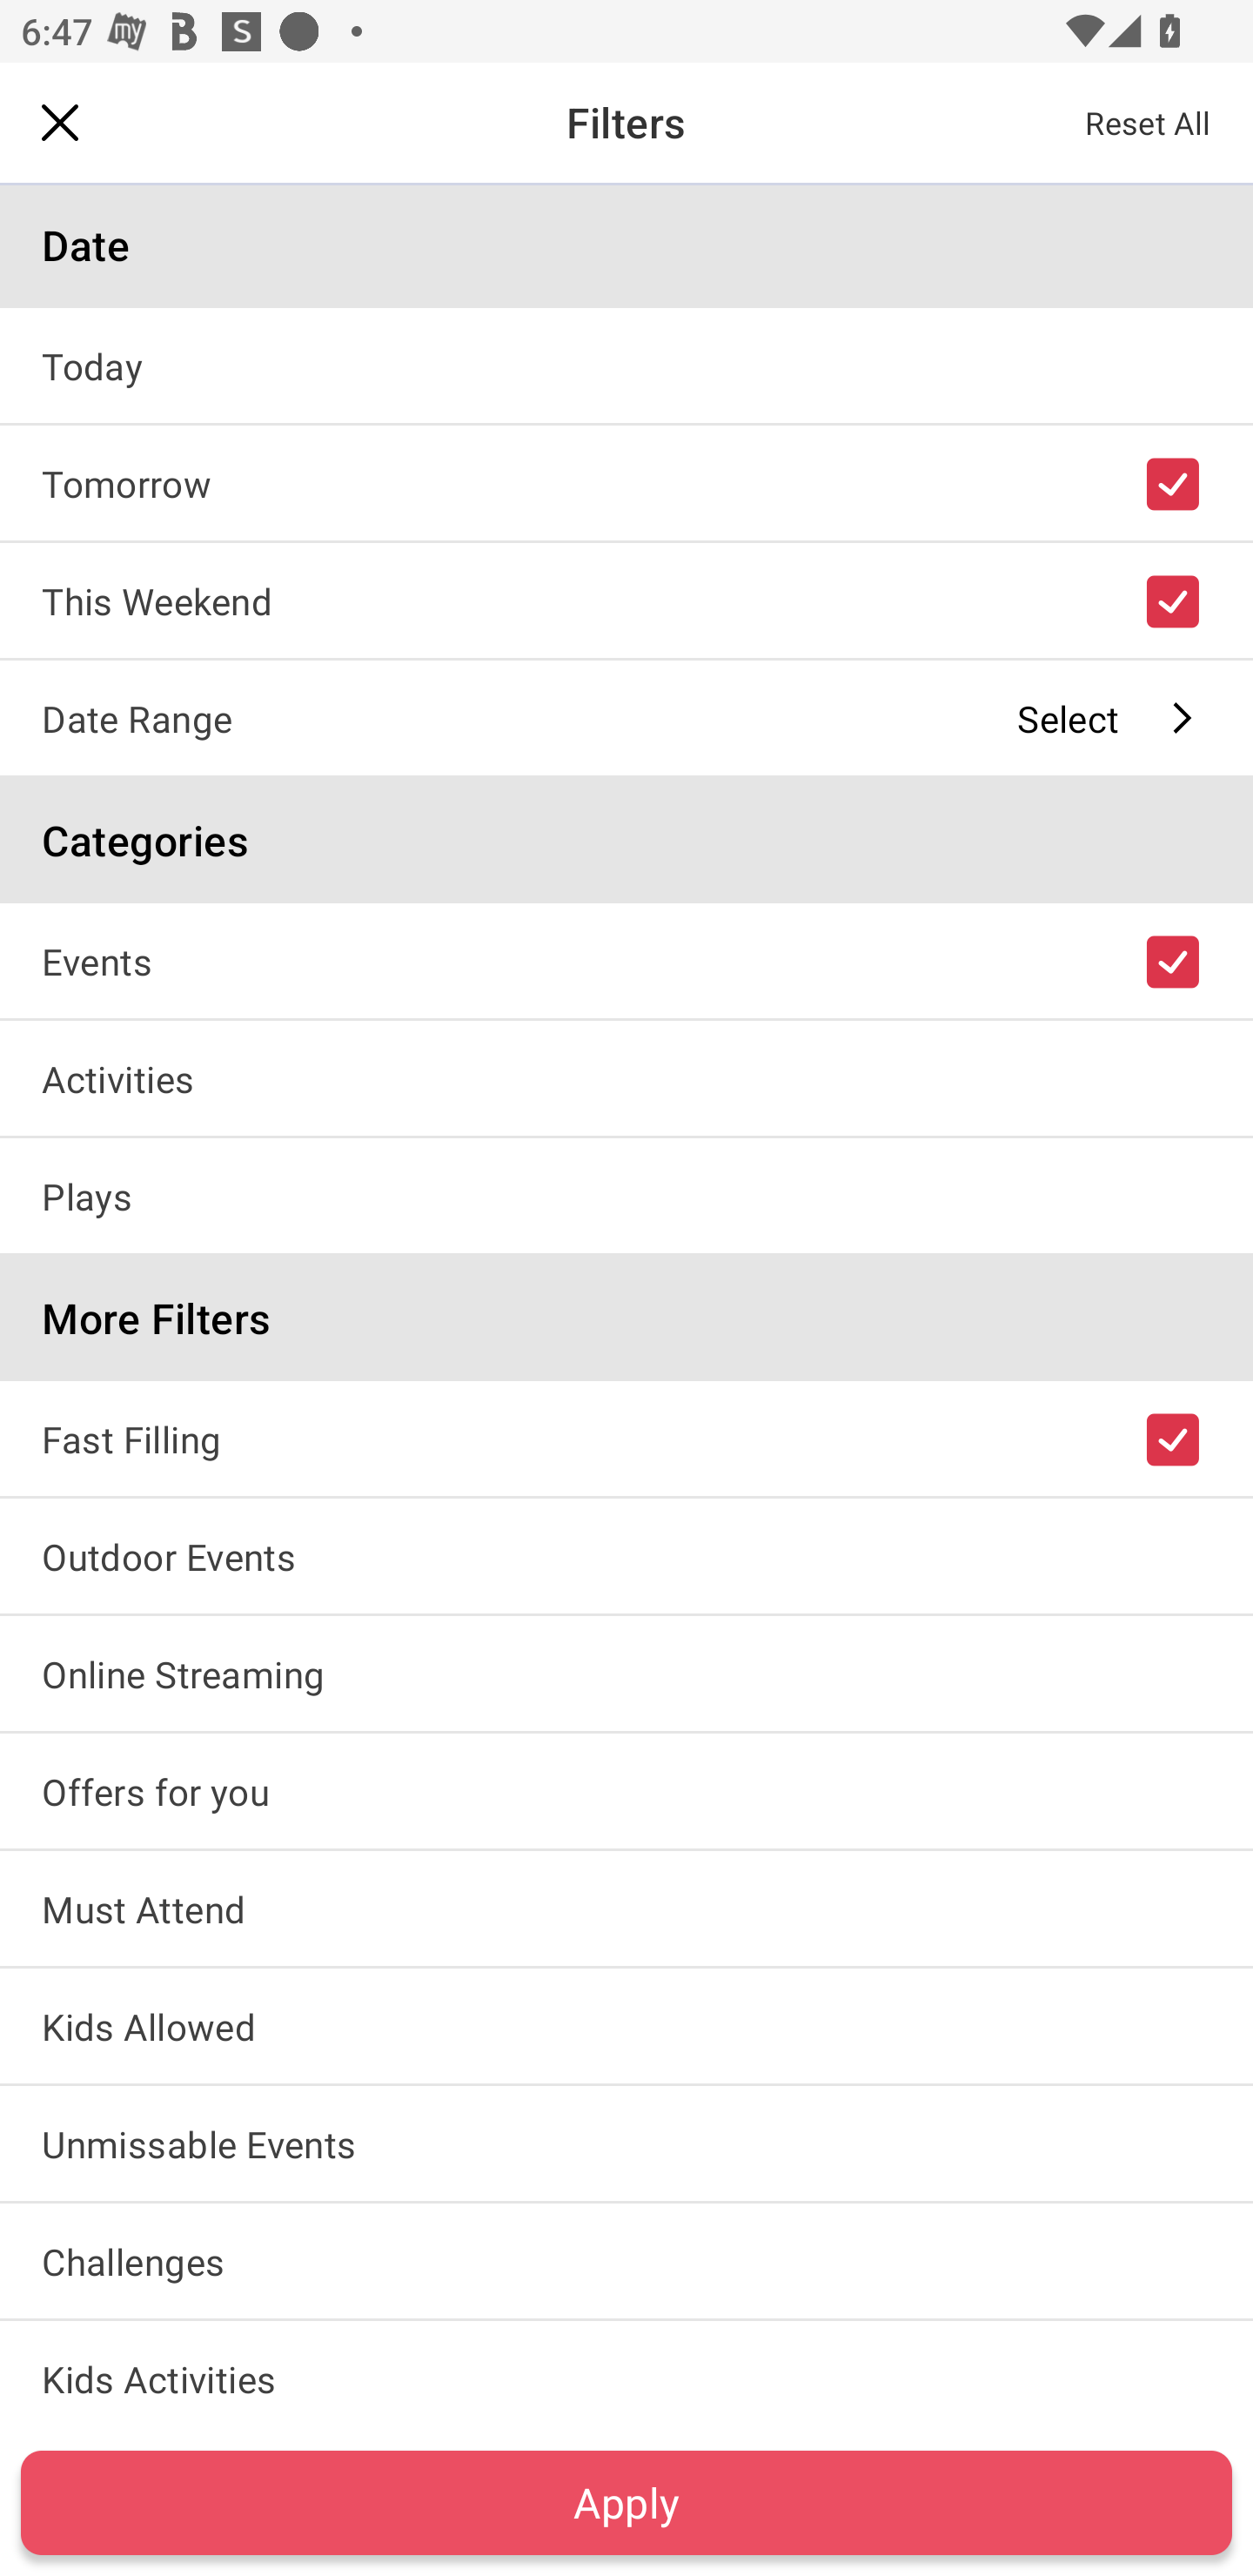 Image resolution: width=1253 pixels, height=2576 pixels. I want to click on Challenges, so click(626, 2260).